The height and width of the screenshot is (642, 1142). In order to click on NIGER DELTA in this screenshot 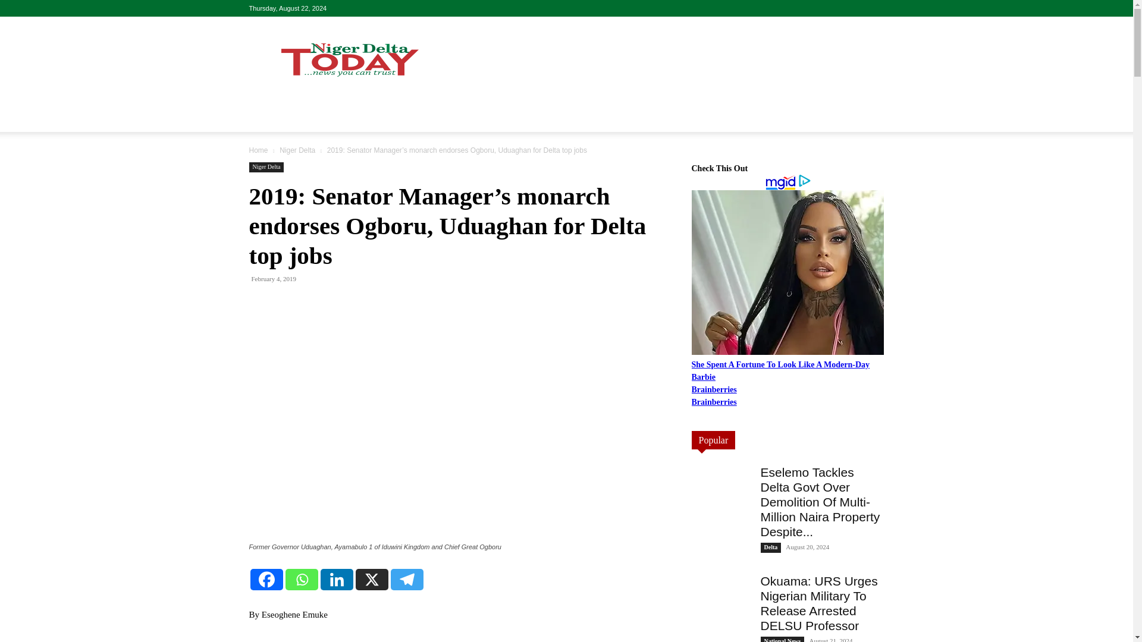, I will do `click(331, 118)`.